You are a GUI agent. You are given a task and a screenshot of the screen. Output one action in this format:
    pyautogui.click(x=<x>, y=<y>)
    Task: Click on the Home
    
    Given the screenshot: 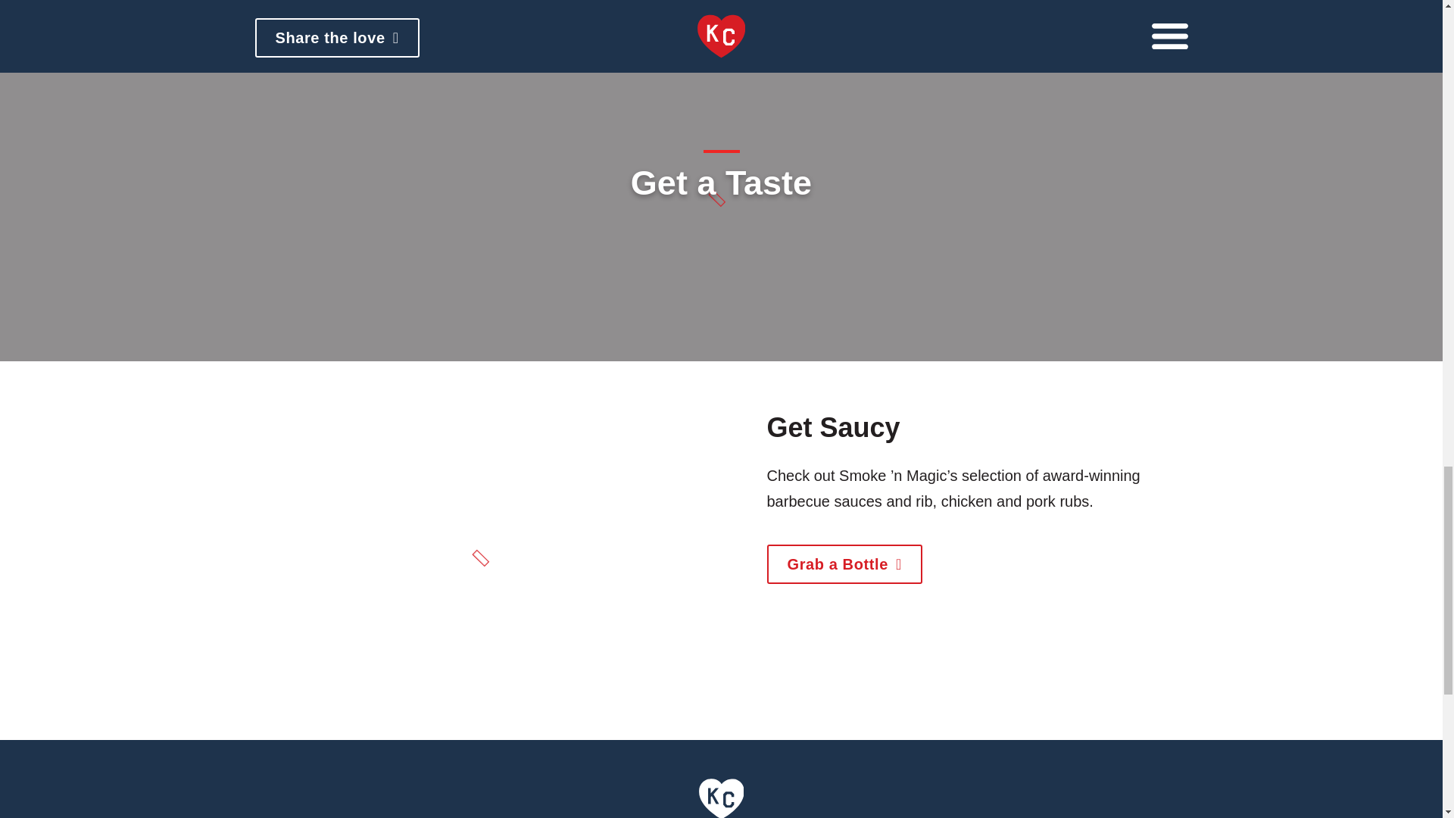 What is the action you would take?
    pyautogui.click(x=722, y=813)
    